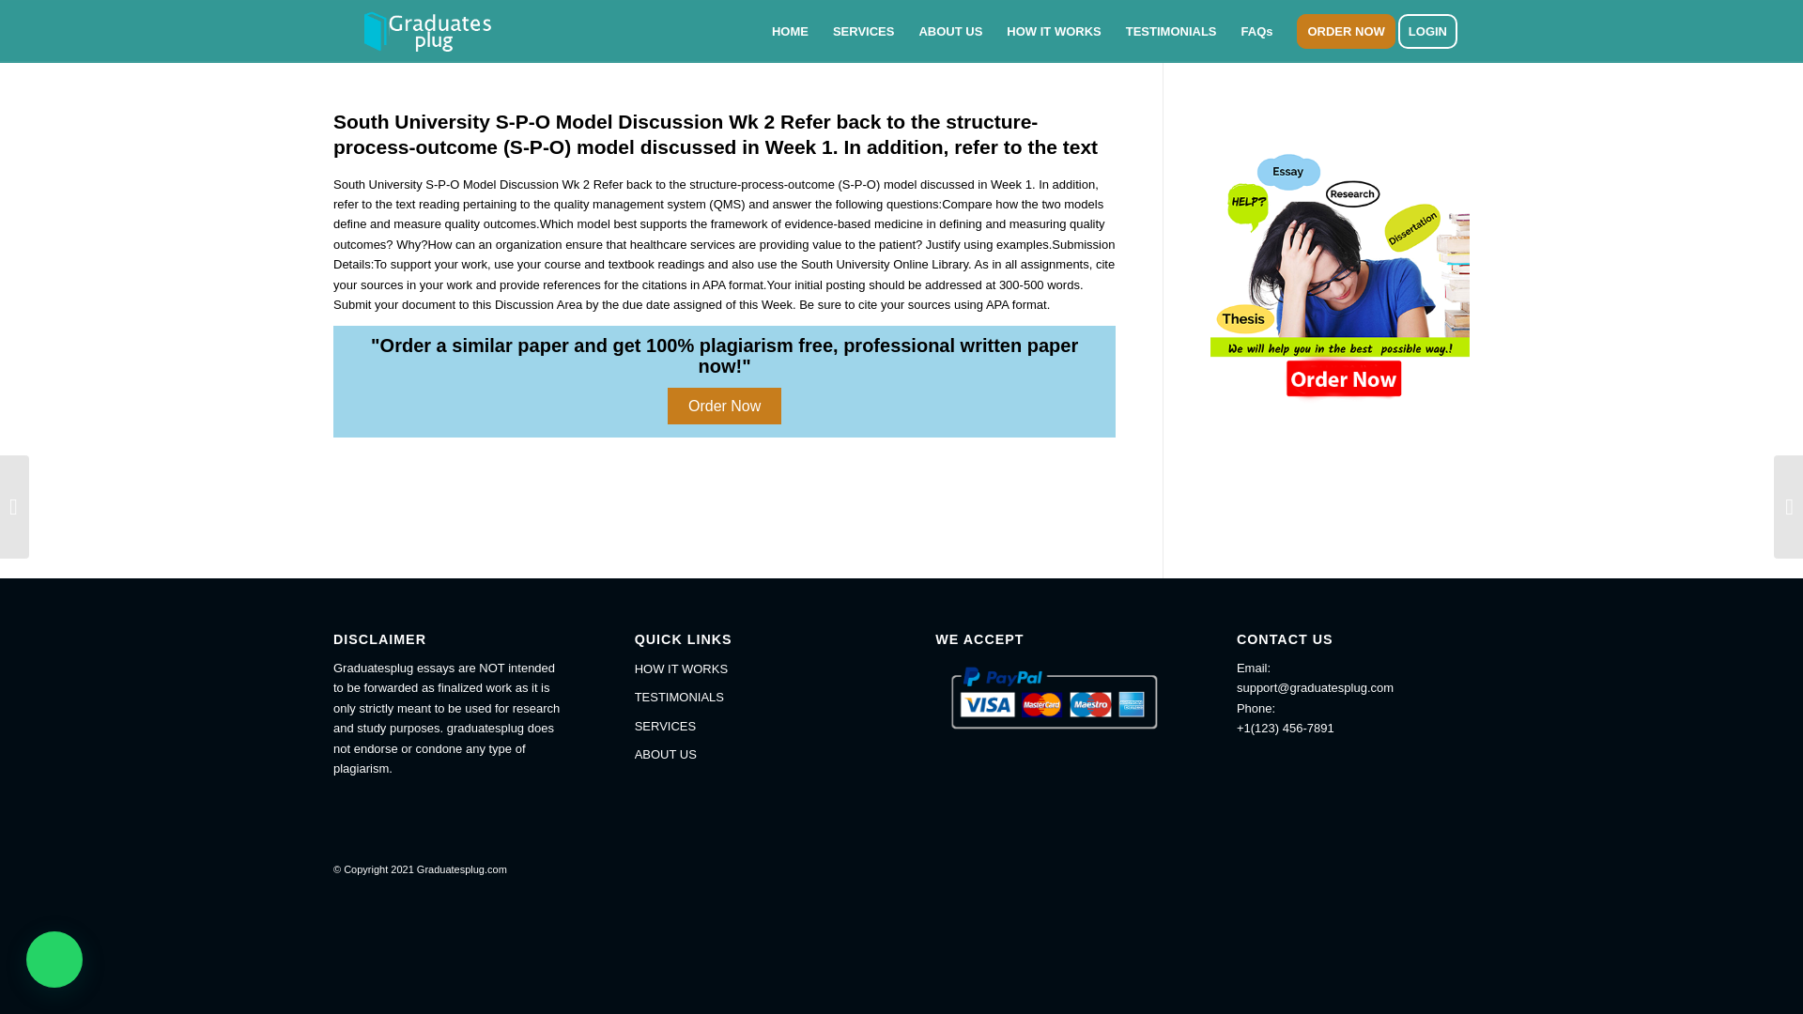 The image size is (1803, 1014). Describe the element at coordinates (750, 697) in the screenshot. I see `TESTIMONIALS` at that location.